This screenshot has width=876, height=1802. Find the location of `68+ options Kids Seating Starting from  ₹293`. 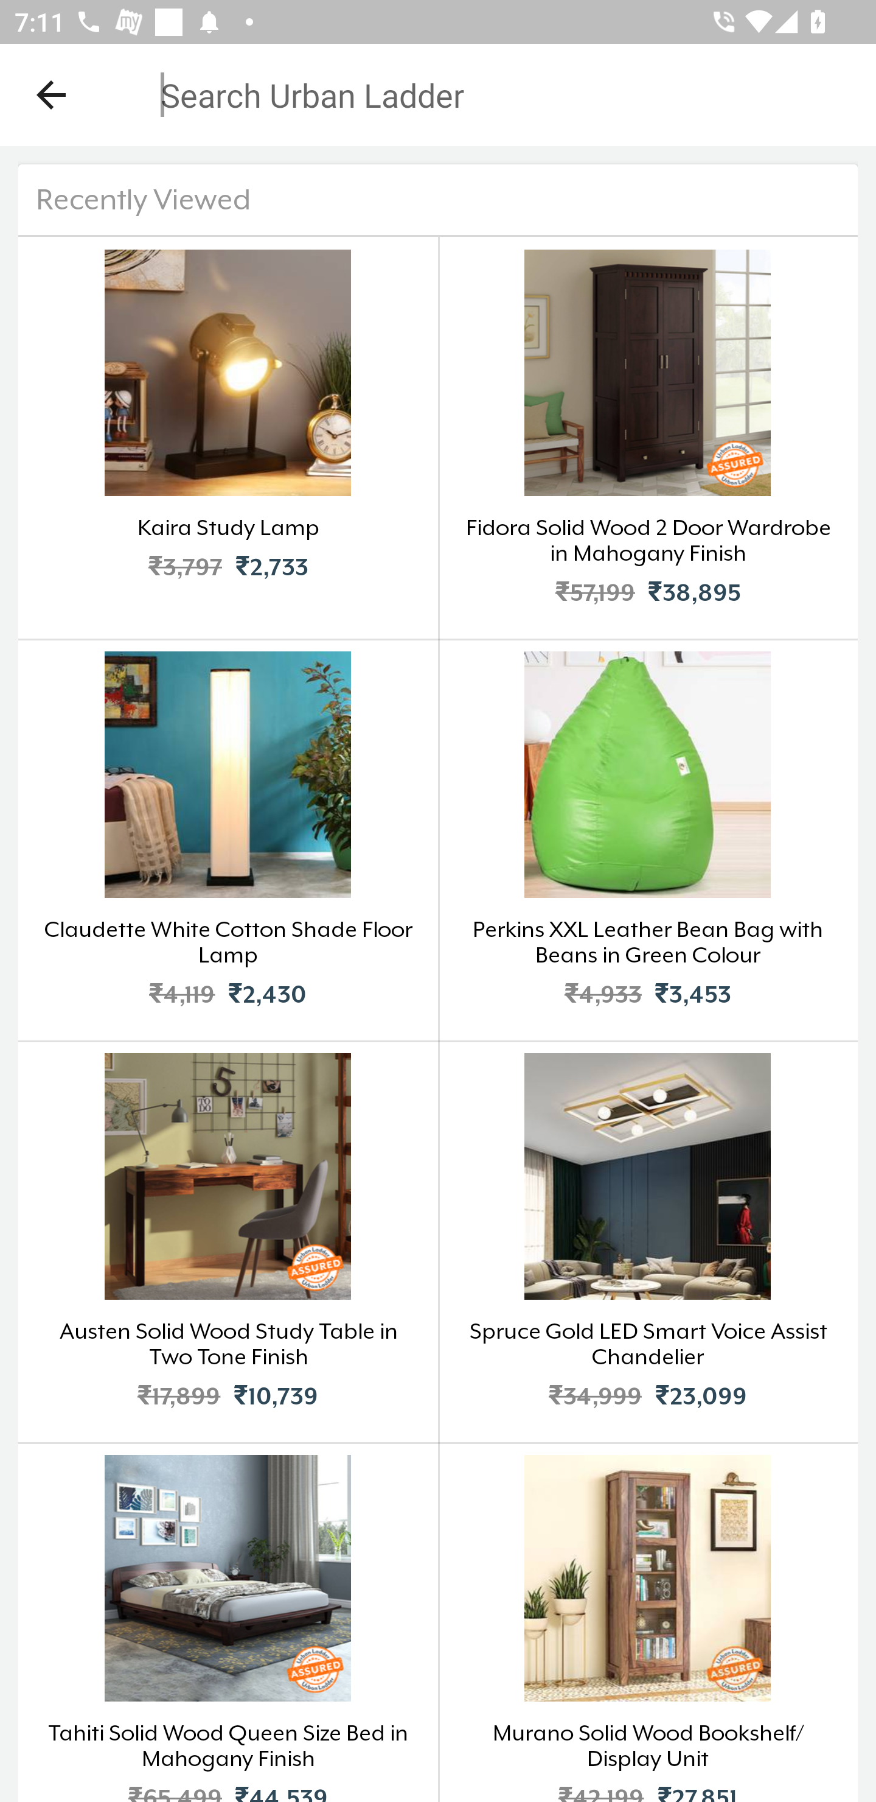

68+ options Kids Seating Starting from  ₹293 is located at coordinates (655, 798).